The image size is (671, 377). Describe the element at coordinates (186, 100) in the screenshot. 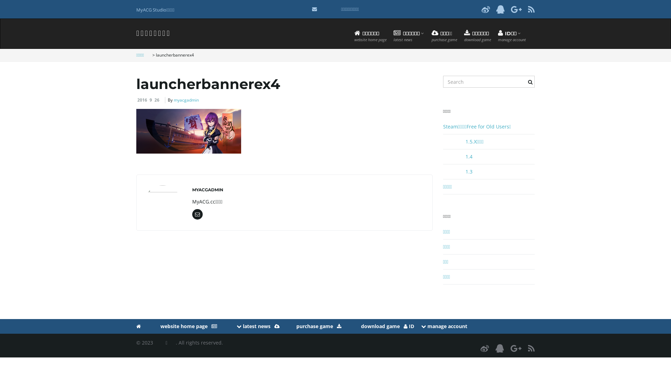

I see `myacgadmin` at that location.